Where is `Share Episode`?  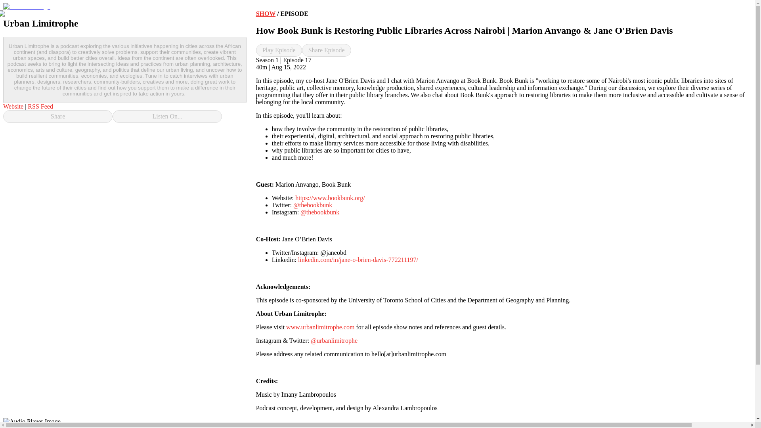 Share Episode is located at coordinates (327, 50).